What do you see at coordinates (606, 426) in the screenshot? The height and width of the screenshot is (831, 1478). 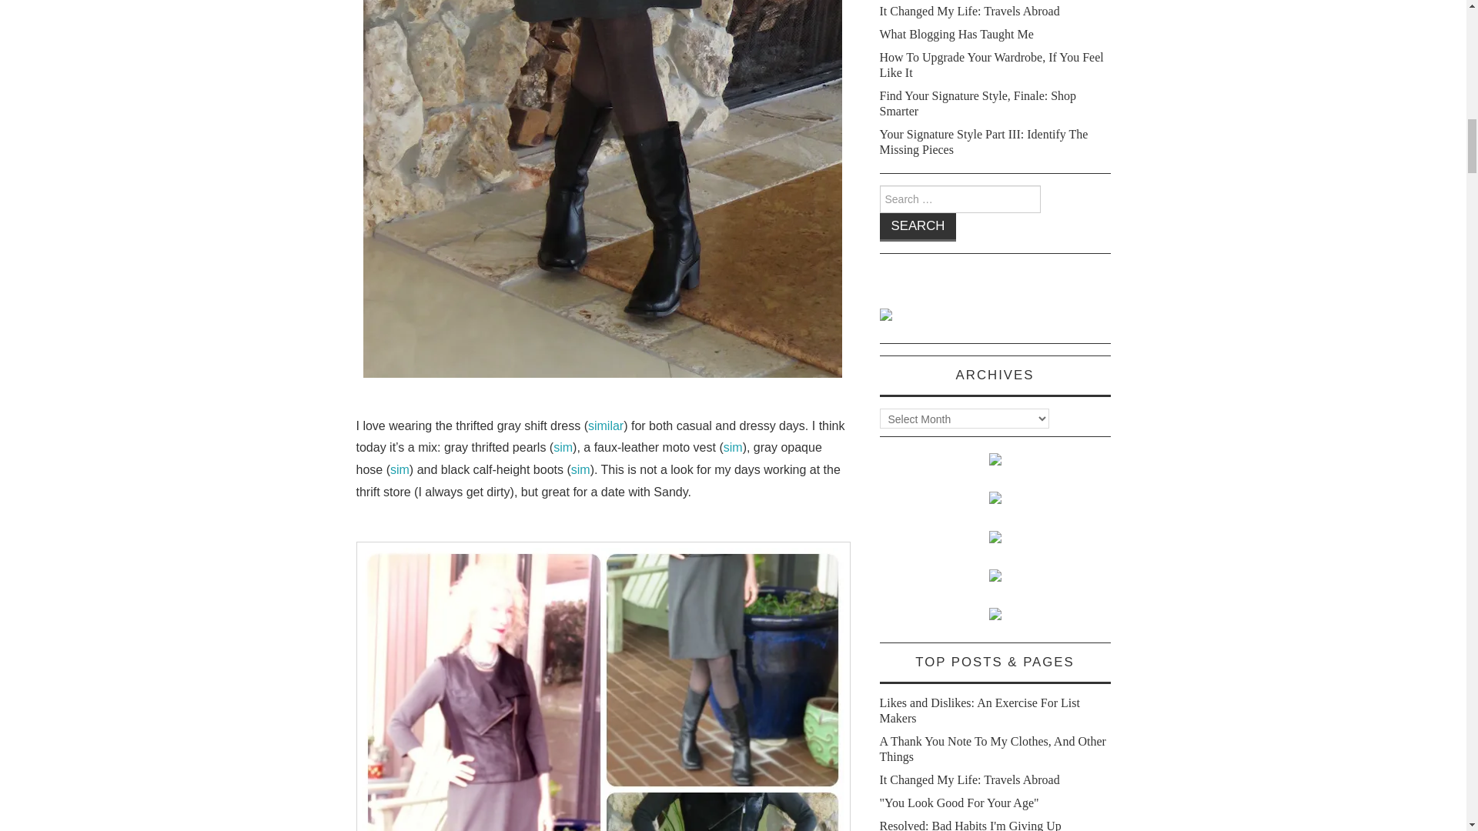 I see `similar` at bounding box center [606, 426].